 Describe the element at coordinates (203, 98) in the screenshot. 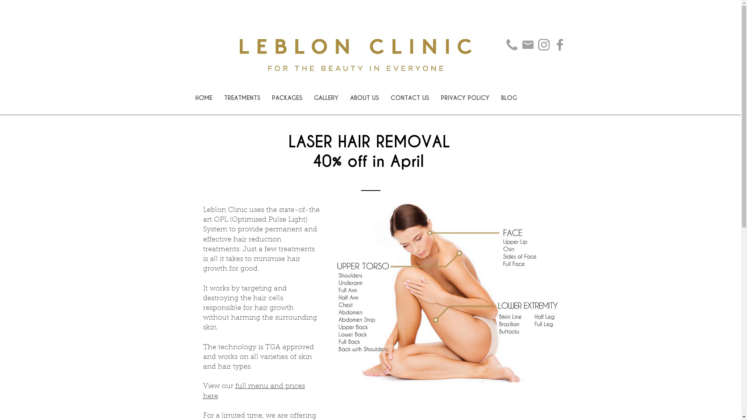

I see `HOME` at that location.